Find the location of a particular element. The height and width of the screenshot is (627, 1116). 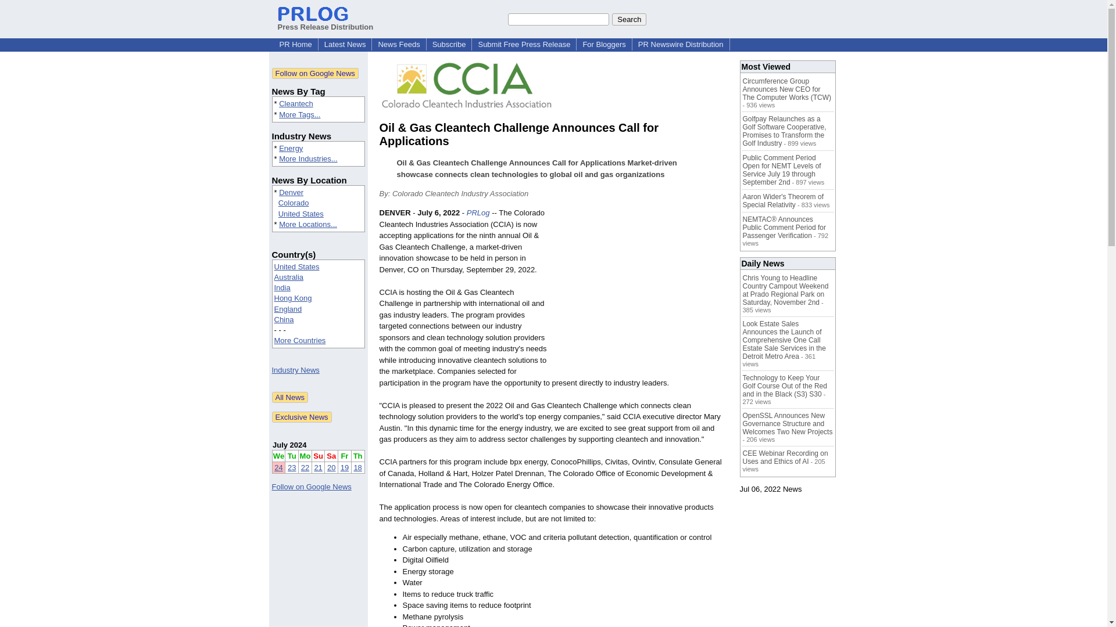

Follow on Google News is located at coordinates (312, 487).